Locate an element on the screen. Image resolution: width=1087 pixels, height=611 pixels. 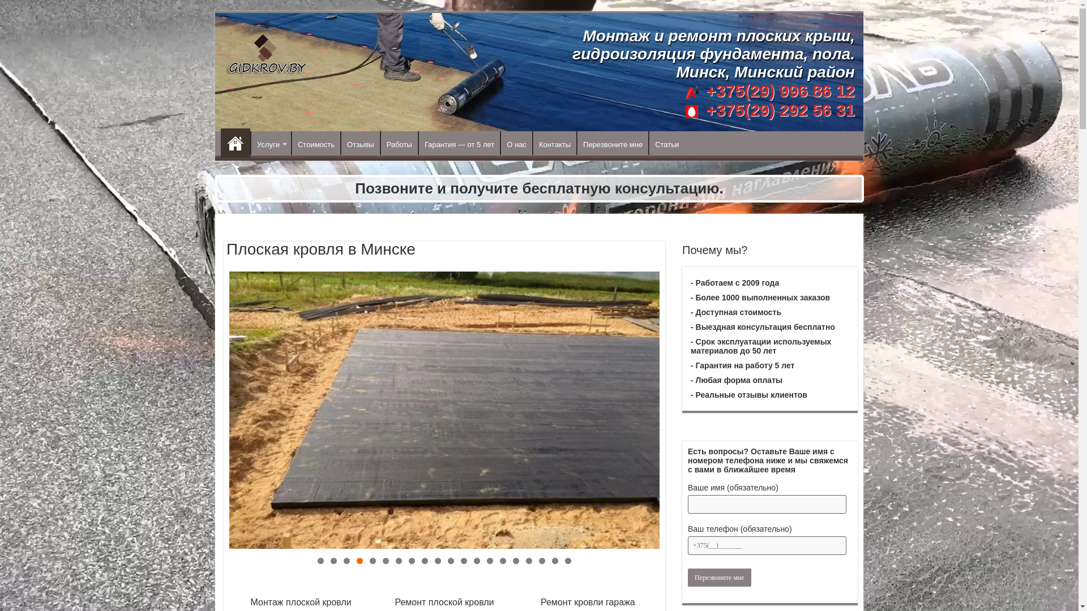
16 is located at coordinates (516, 561).